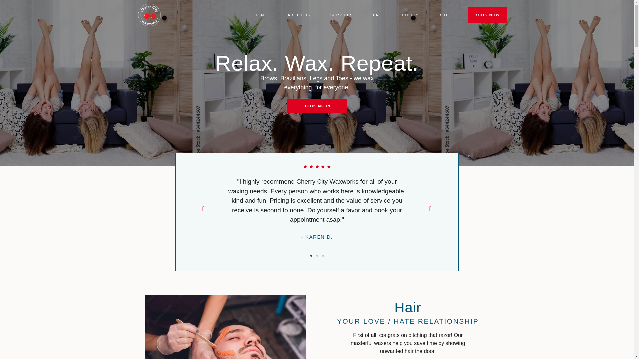 This screenshot has width=639, height=359. What do you see at coordinates (410, 15) in the screenshot?
I see `POLICY` at bounding box center [410, 15].